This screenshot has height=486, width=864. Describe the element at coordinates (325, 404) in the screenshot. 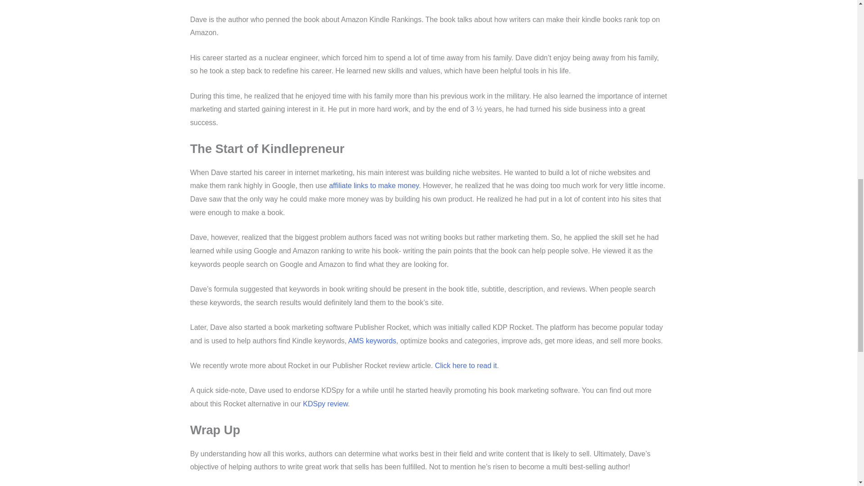

I see `KDSpy review` at that location.